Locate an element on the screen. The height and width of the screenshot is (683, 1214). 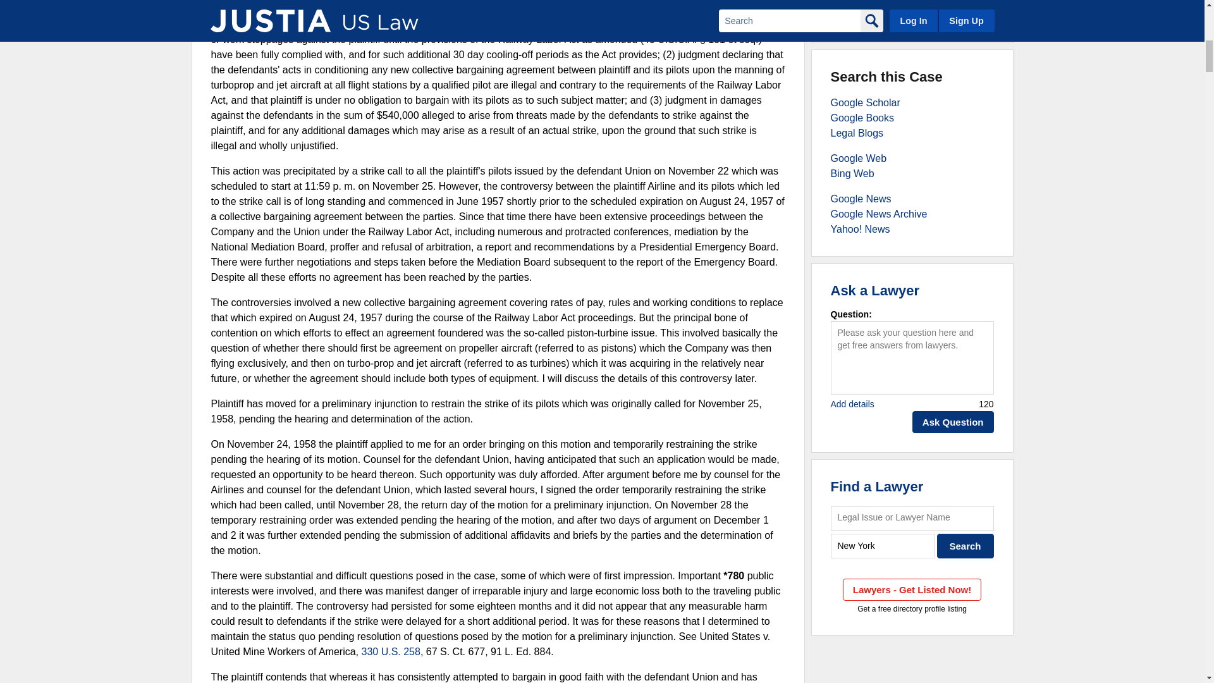
Law - Legal Blogs is located at coordinates (857, 133).